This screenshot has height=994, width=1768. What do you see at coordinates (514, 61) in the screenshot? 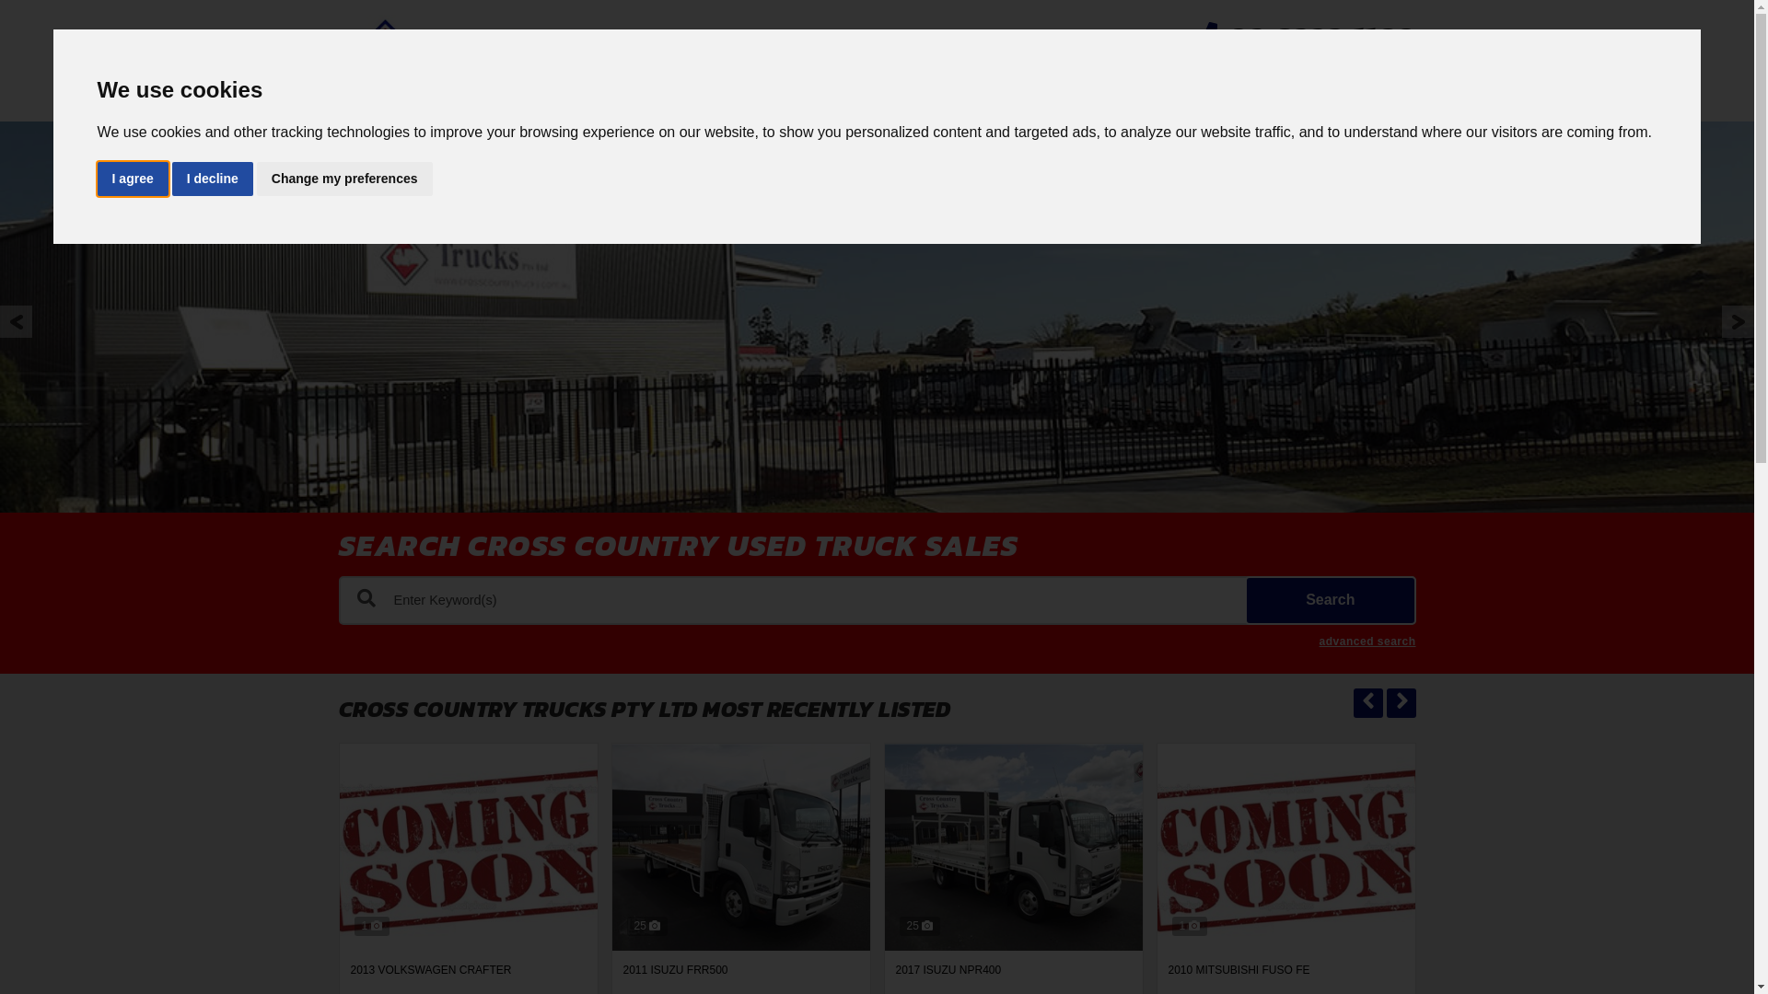
I see `Cross Country Trucks Pty Ltd` at bounding box center [514, 61].